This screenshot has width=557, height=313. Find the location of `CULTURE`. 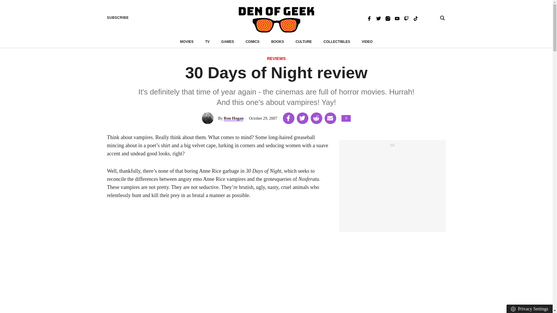

CULTURE is located at coordinates (304, 42).